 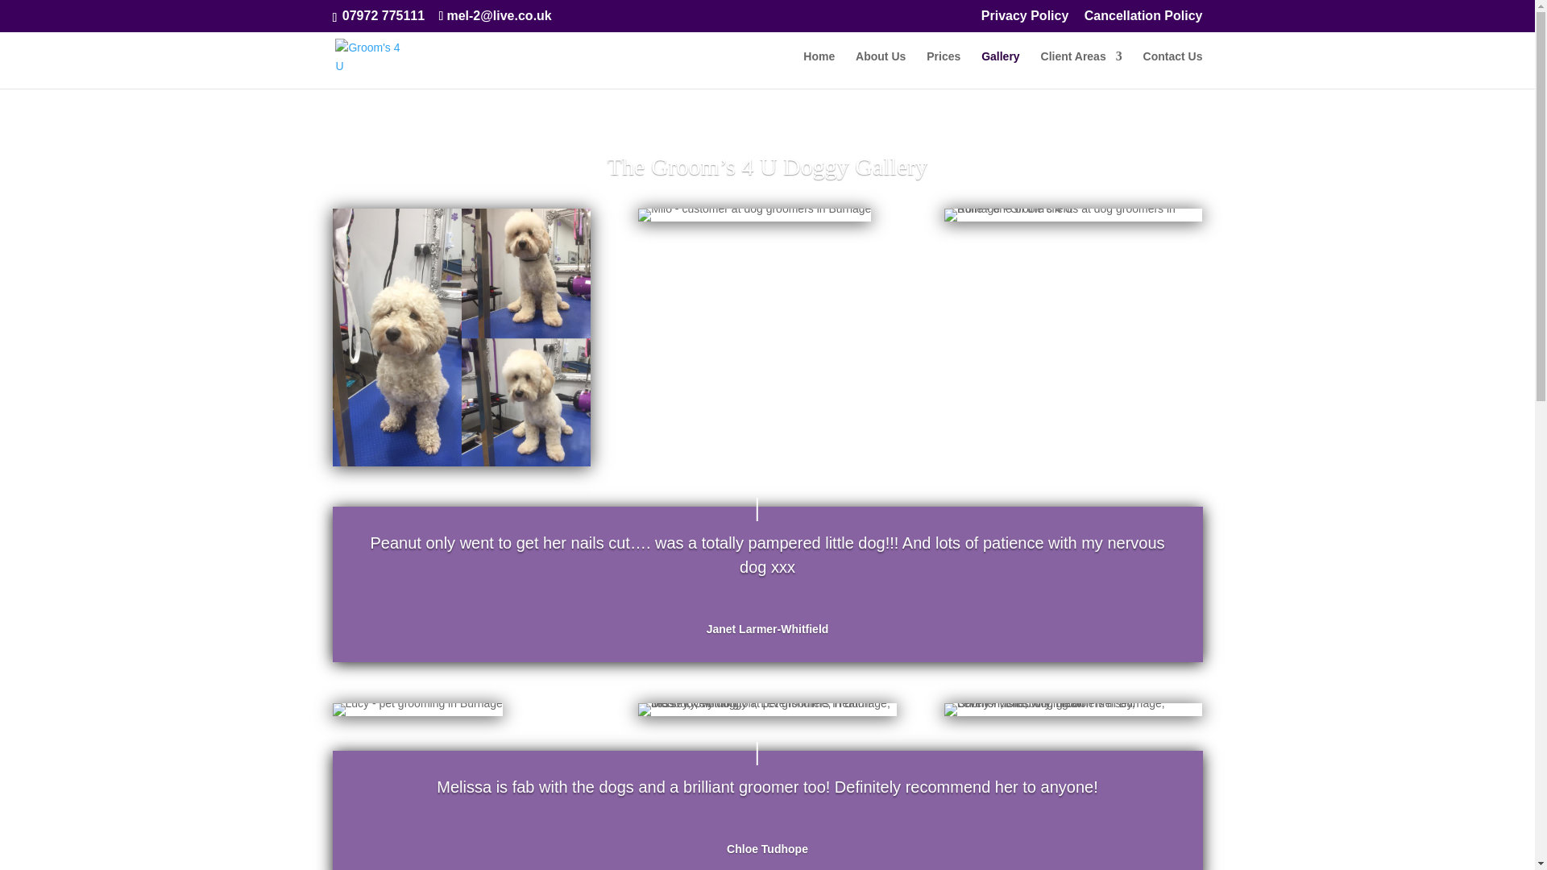 What do you see at coordinates (1173, 69) in the screenshot?
I see `Contact Us` at bounding box center [1173, 69].